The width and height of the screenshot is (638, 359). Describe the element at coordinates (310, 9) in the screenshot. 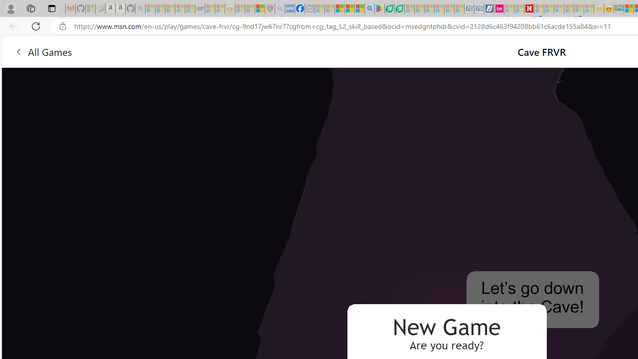

I see `New tab - Sleeping` at that location.